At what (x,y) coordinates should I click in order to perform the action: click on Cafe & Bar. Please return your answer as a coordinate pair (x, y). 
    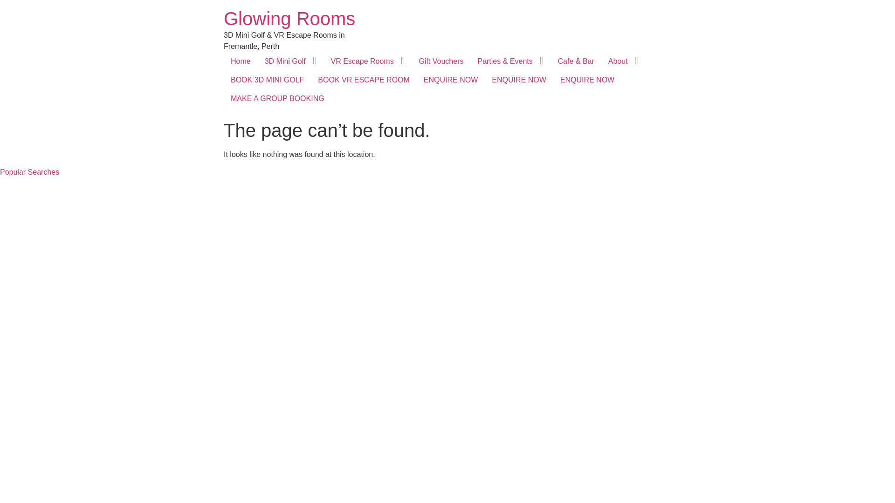
    Looking at the image, I should click on (576, 61).